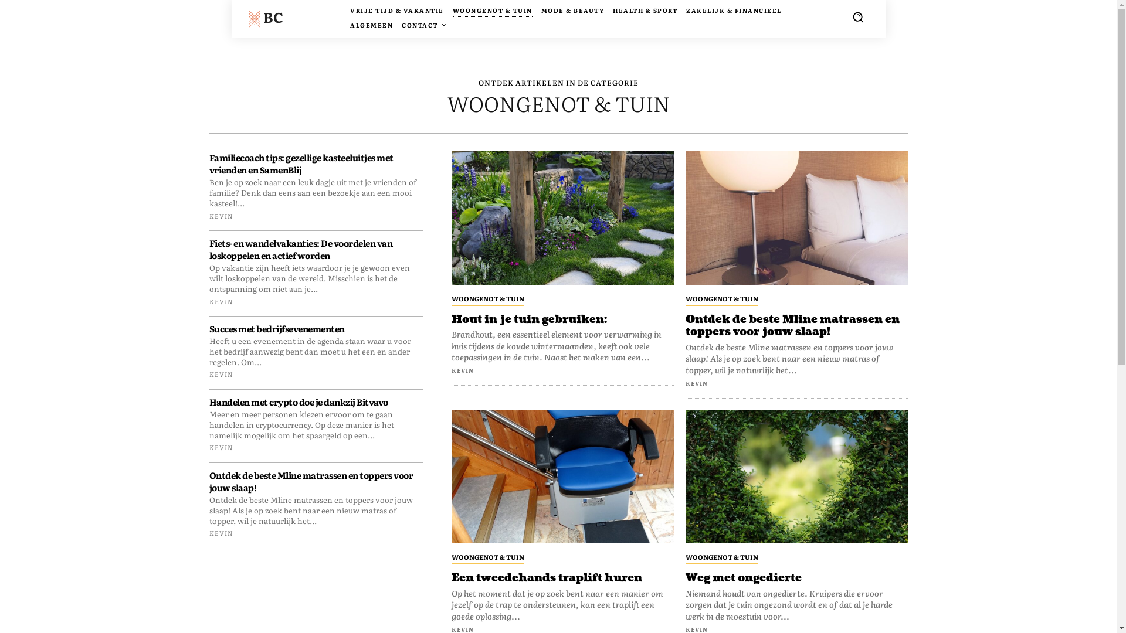 The height and width of the screenshot is (633, 1126). I want to click on VRIJE TIJD & VAKANTIE, so click(397, 11).